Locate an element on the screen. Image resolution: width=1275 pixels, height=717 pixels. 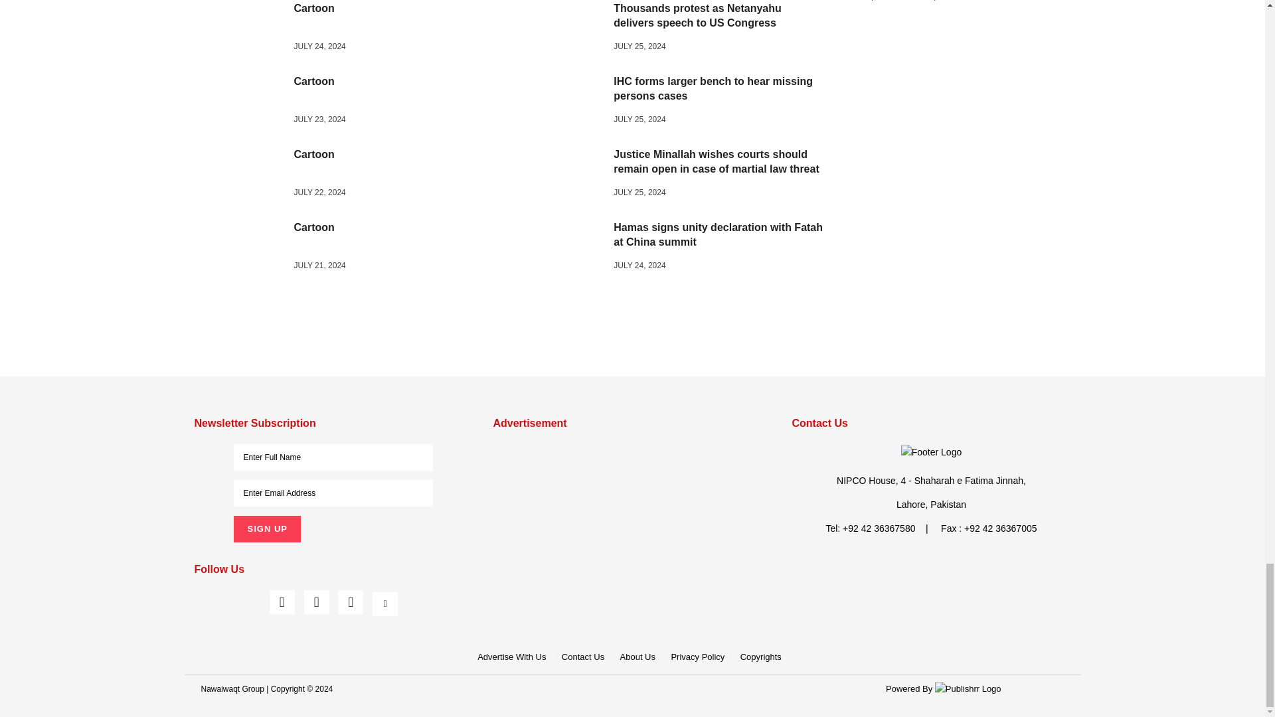
Hamas signs unity declaration with Fatah at China summit is located at coordinates (563, 248).